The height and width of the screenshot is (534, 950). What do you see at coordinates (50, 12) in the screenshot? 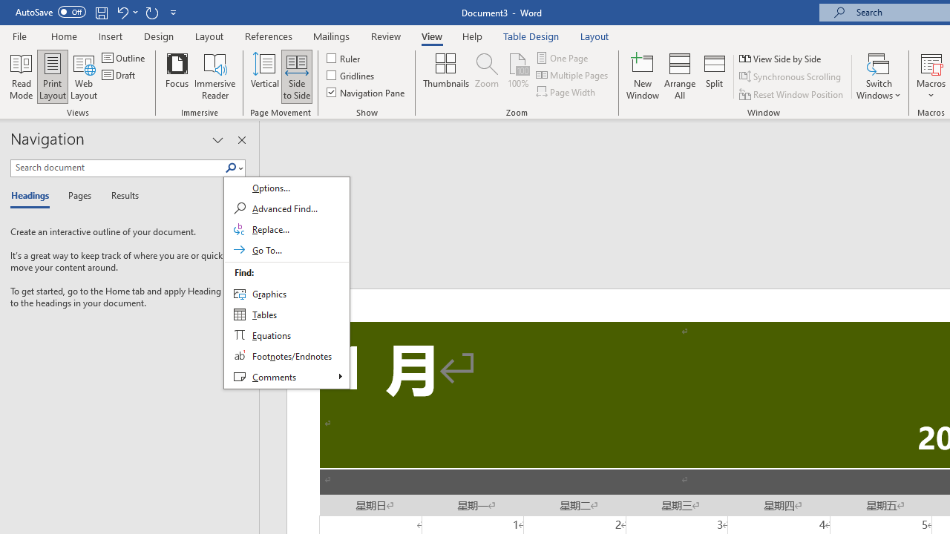
I see `AutoSave` at bounding box center [50, 12].